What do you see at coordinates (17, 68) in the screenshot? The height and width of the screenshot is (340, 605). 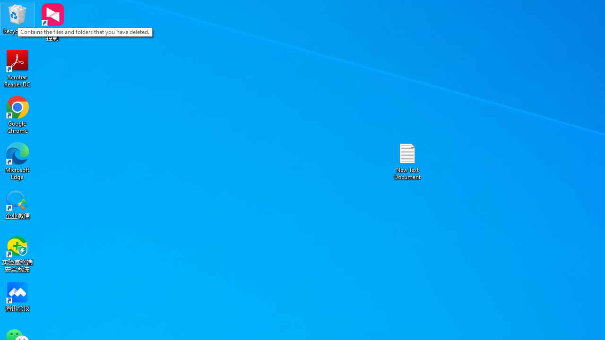 I see `Acrobat Reader DC` at bounding box center [17, 68].